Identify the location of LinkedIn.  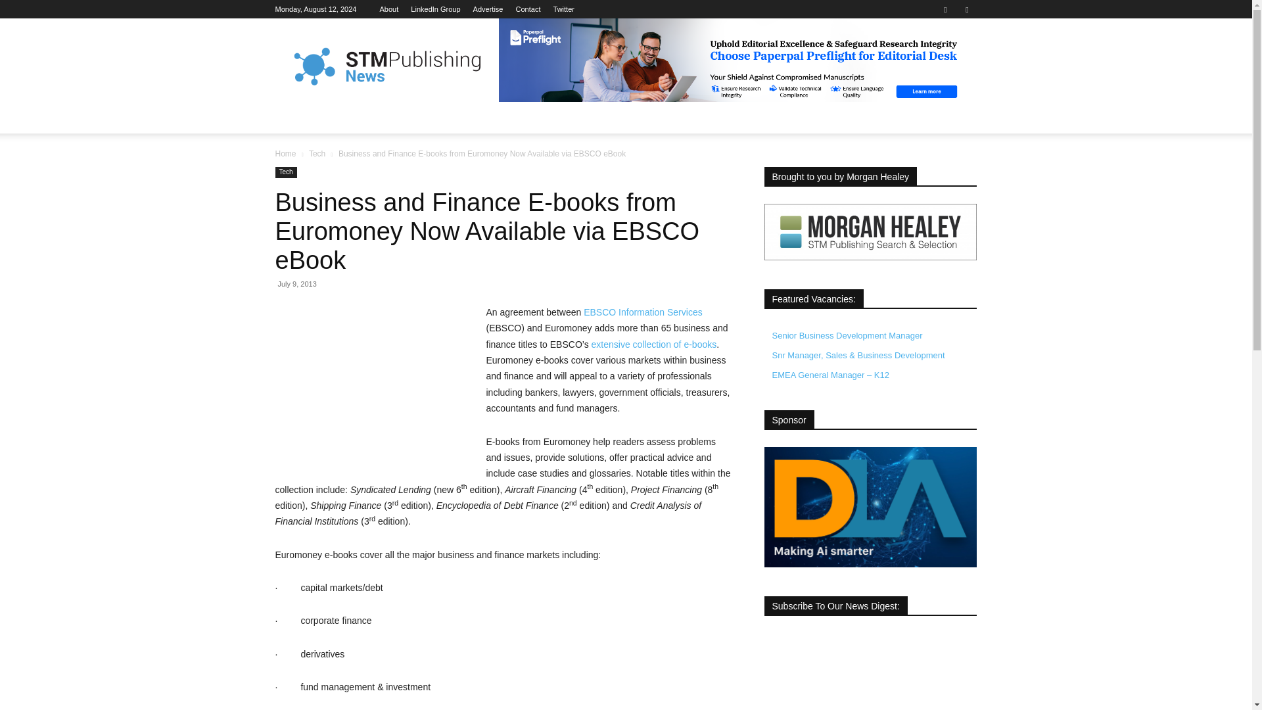
(435, 9).